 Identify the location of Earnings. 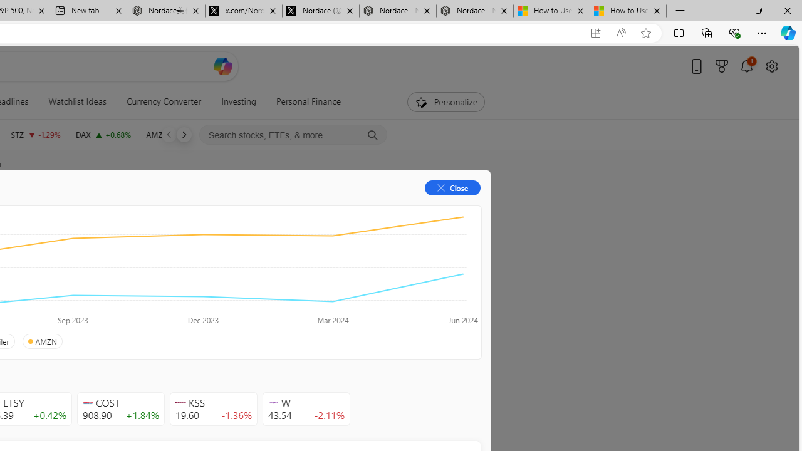
(249, 208).